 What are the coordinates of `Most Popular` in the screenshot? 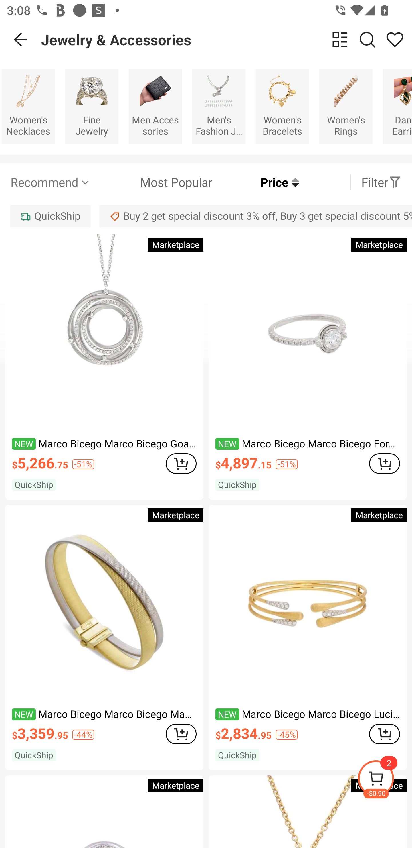 It's located at (152, 182).